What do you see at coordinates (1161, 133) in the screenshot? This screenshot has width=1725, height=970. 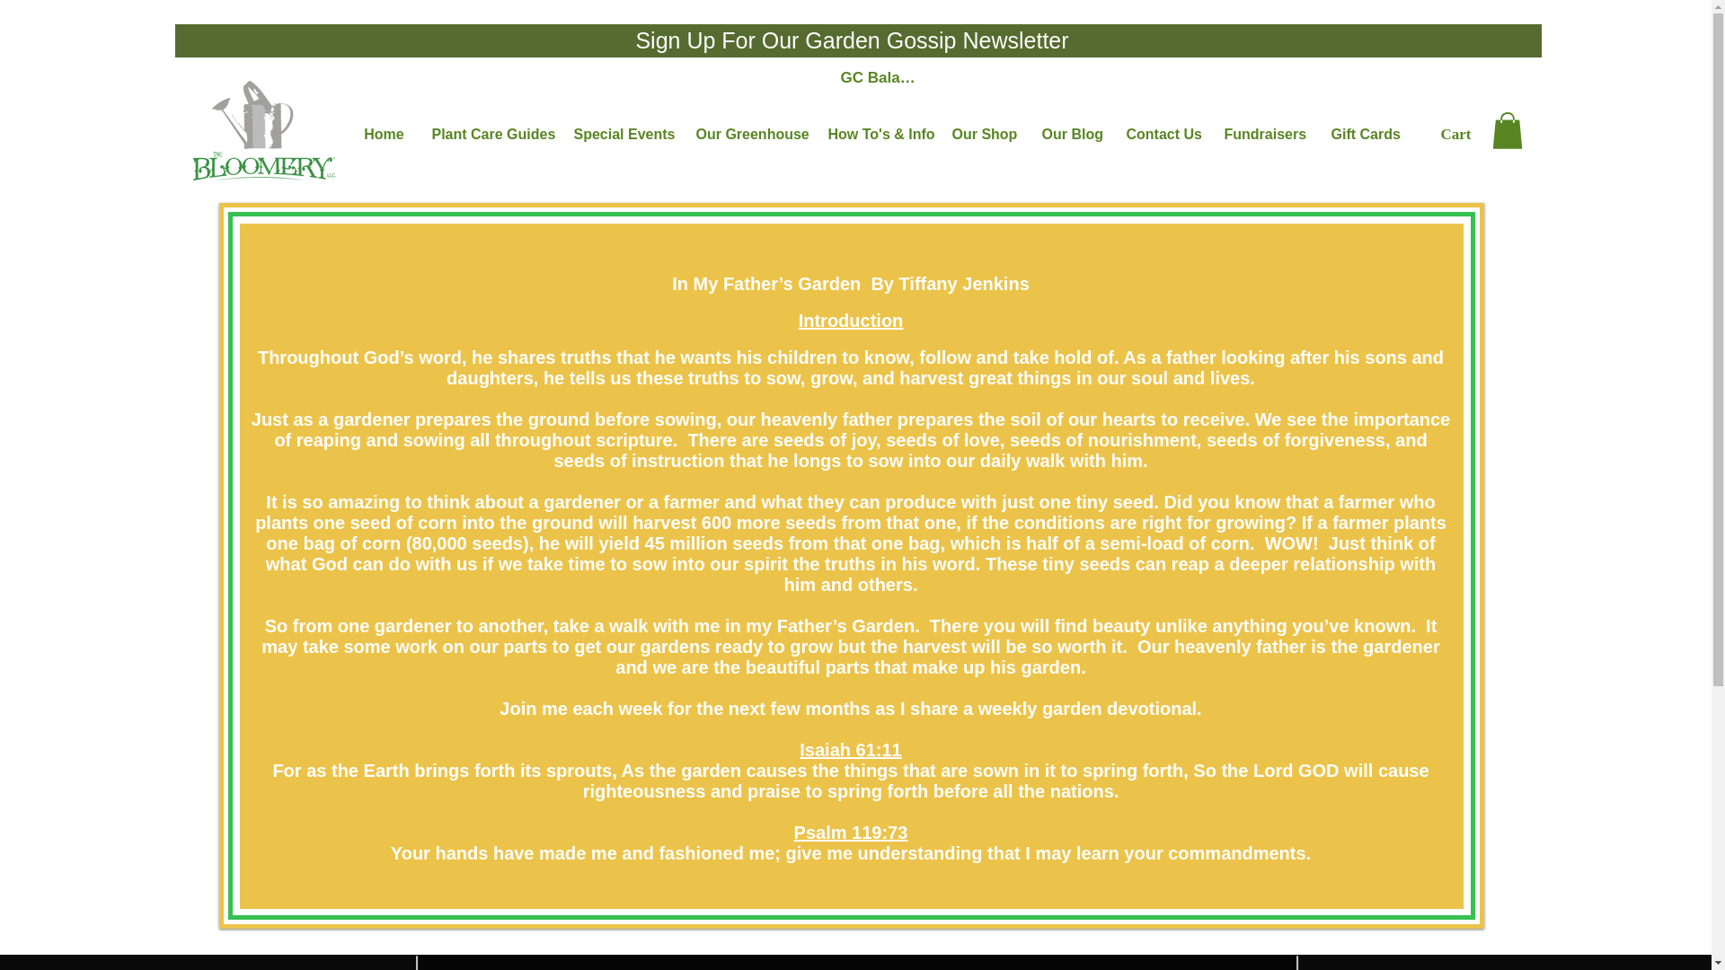 I see `Contact Us` at bounding box center [1161, 133].